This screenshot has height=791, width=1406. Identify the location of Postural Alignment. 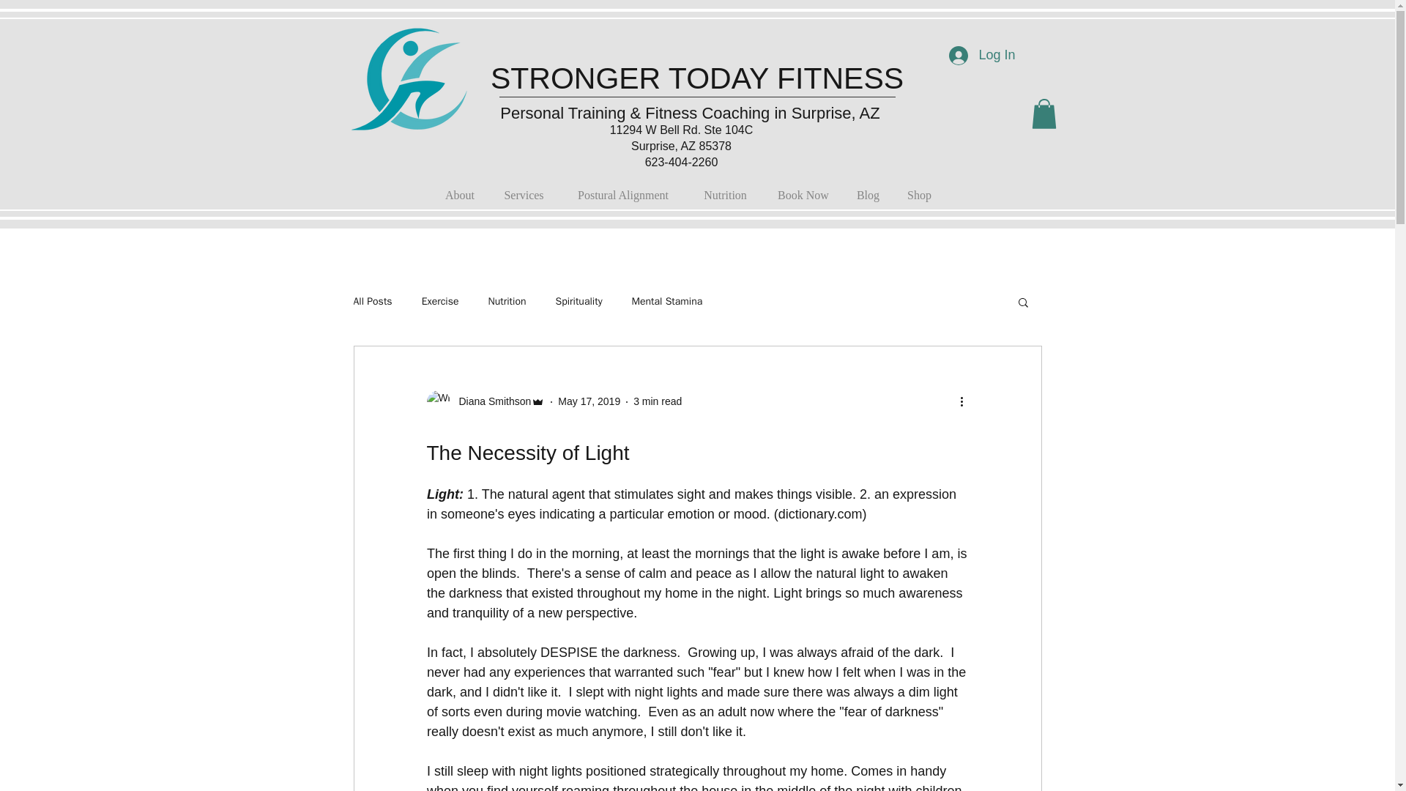
(623, 189).